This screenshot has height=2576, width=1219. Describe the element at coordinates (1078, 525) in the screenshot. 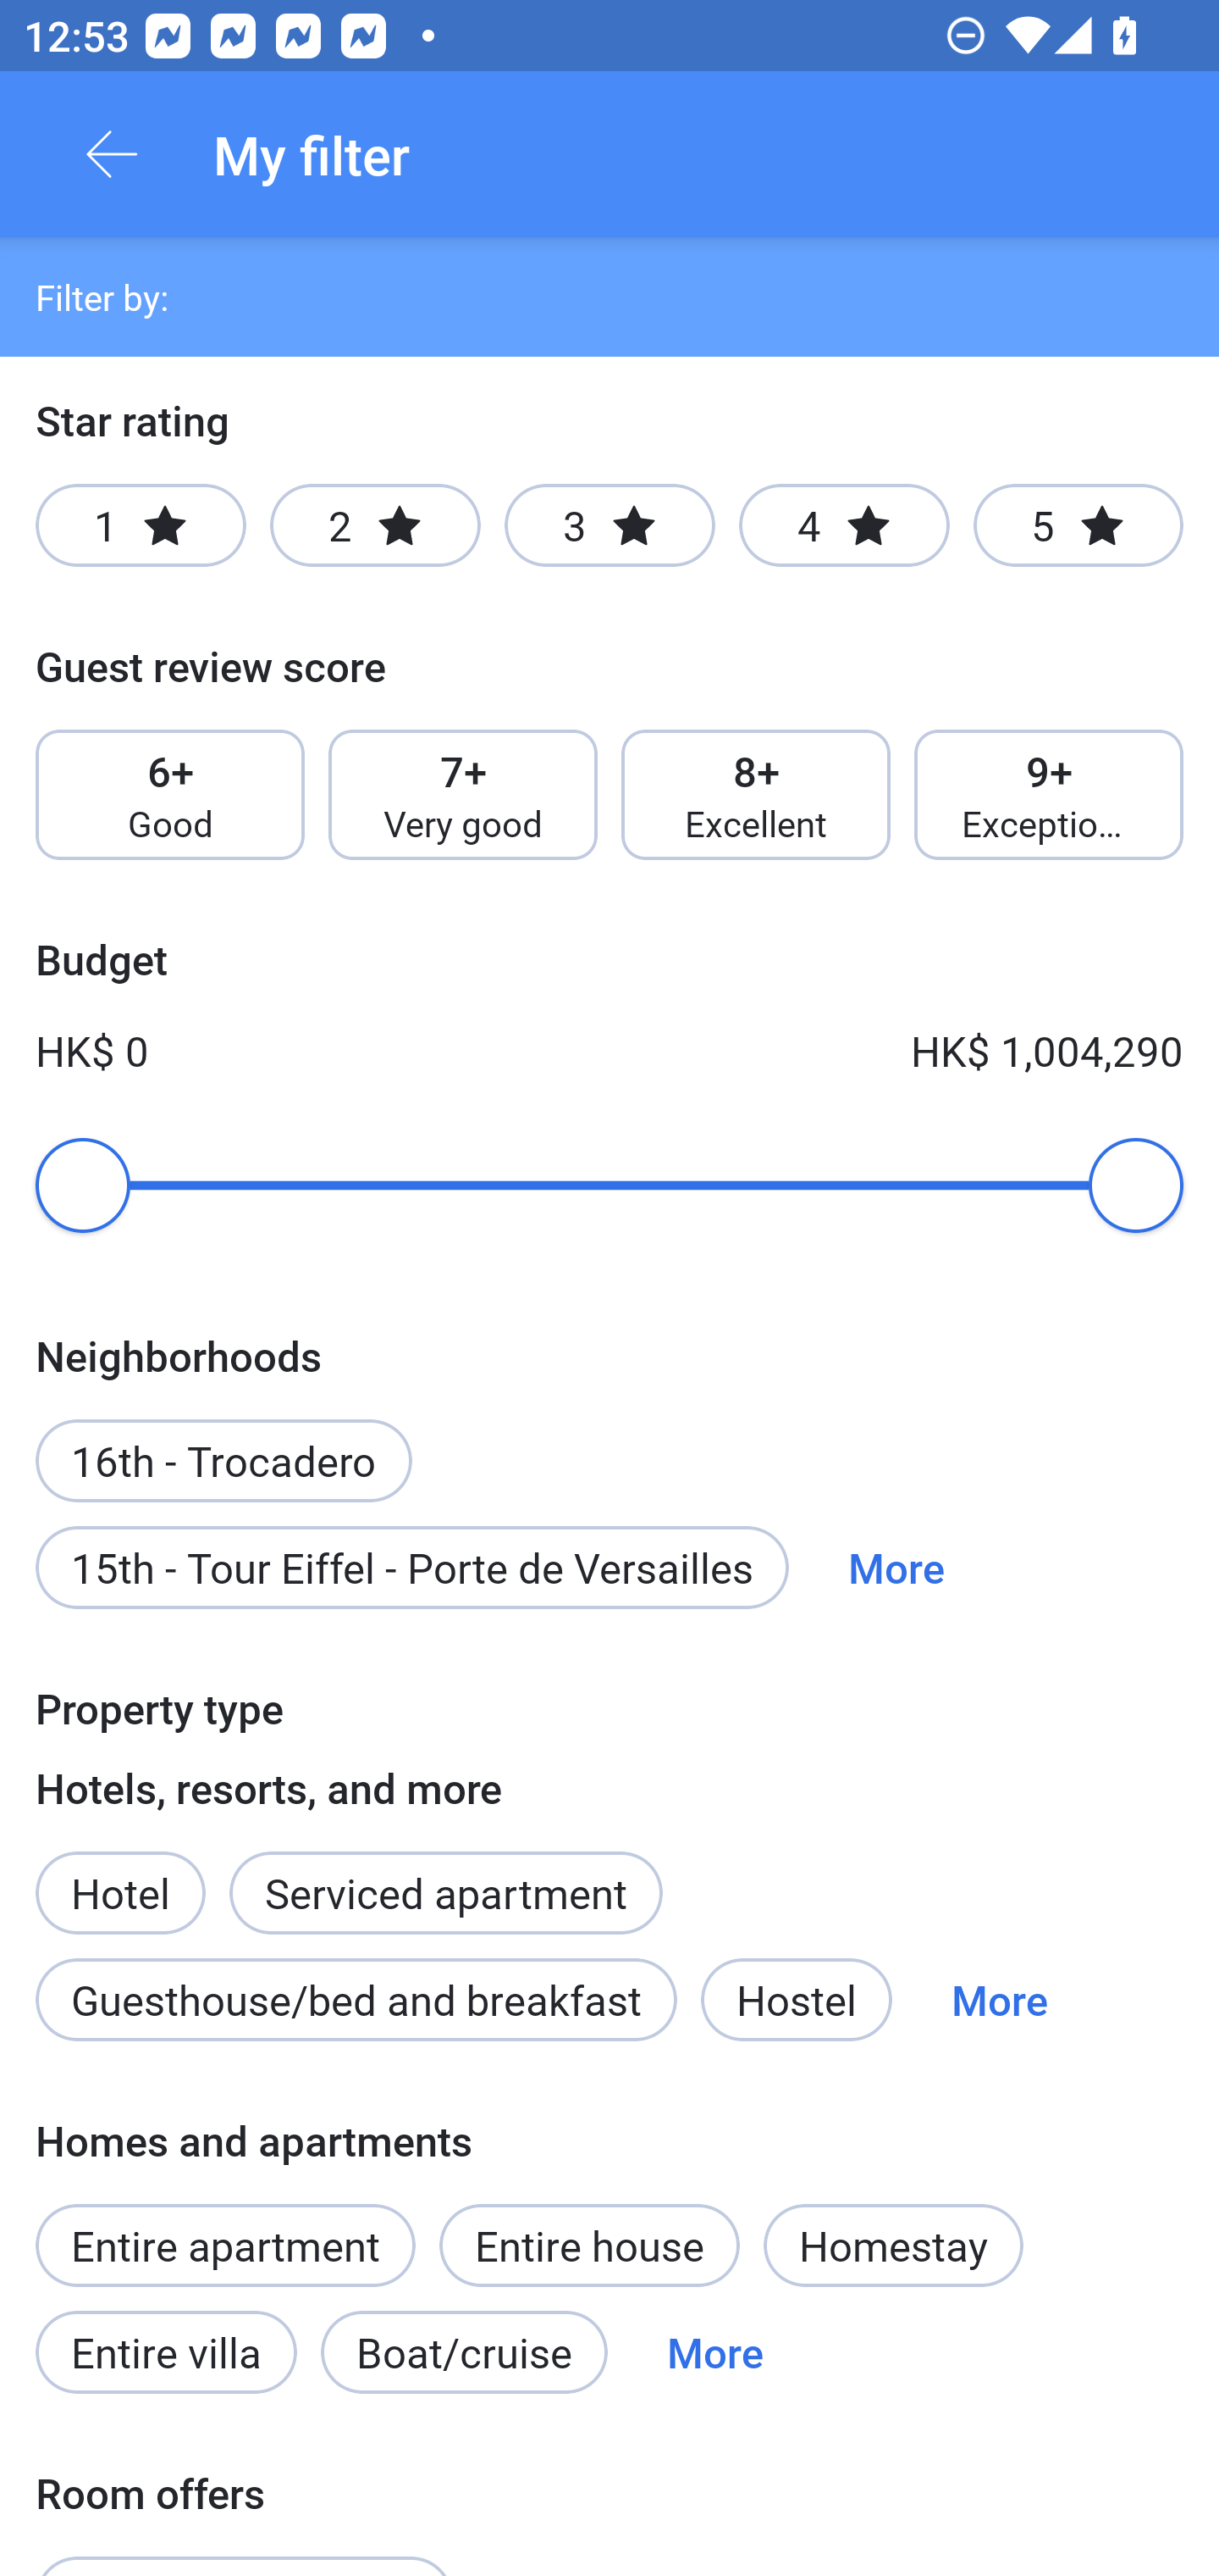

I see `5` at that location.